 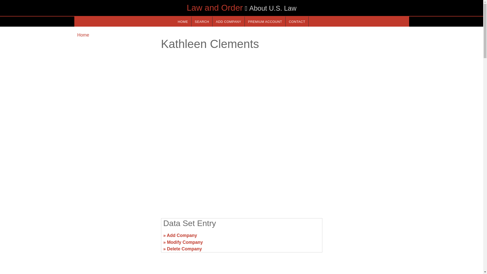 I want to click on CONTACT, so click(x=297, y=21).